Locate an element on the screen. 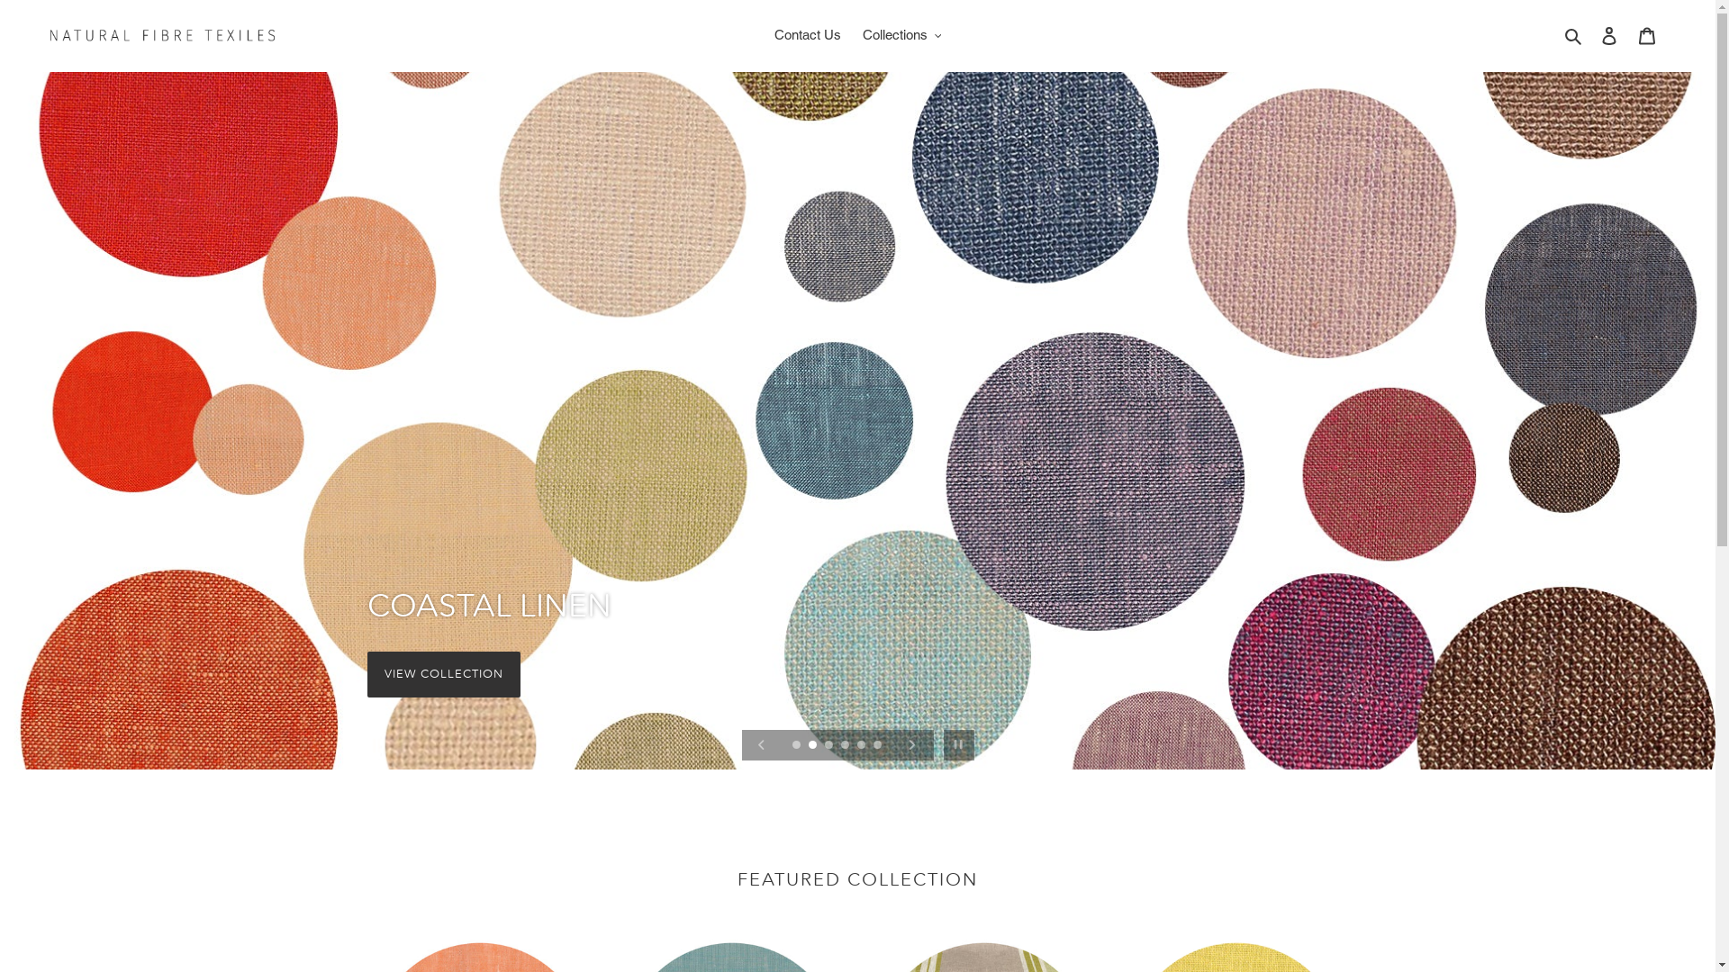 This screenshot has height=972, width=1729. Cart is located at coordinates (1647, 36).